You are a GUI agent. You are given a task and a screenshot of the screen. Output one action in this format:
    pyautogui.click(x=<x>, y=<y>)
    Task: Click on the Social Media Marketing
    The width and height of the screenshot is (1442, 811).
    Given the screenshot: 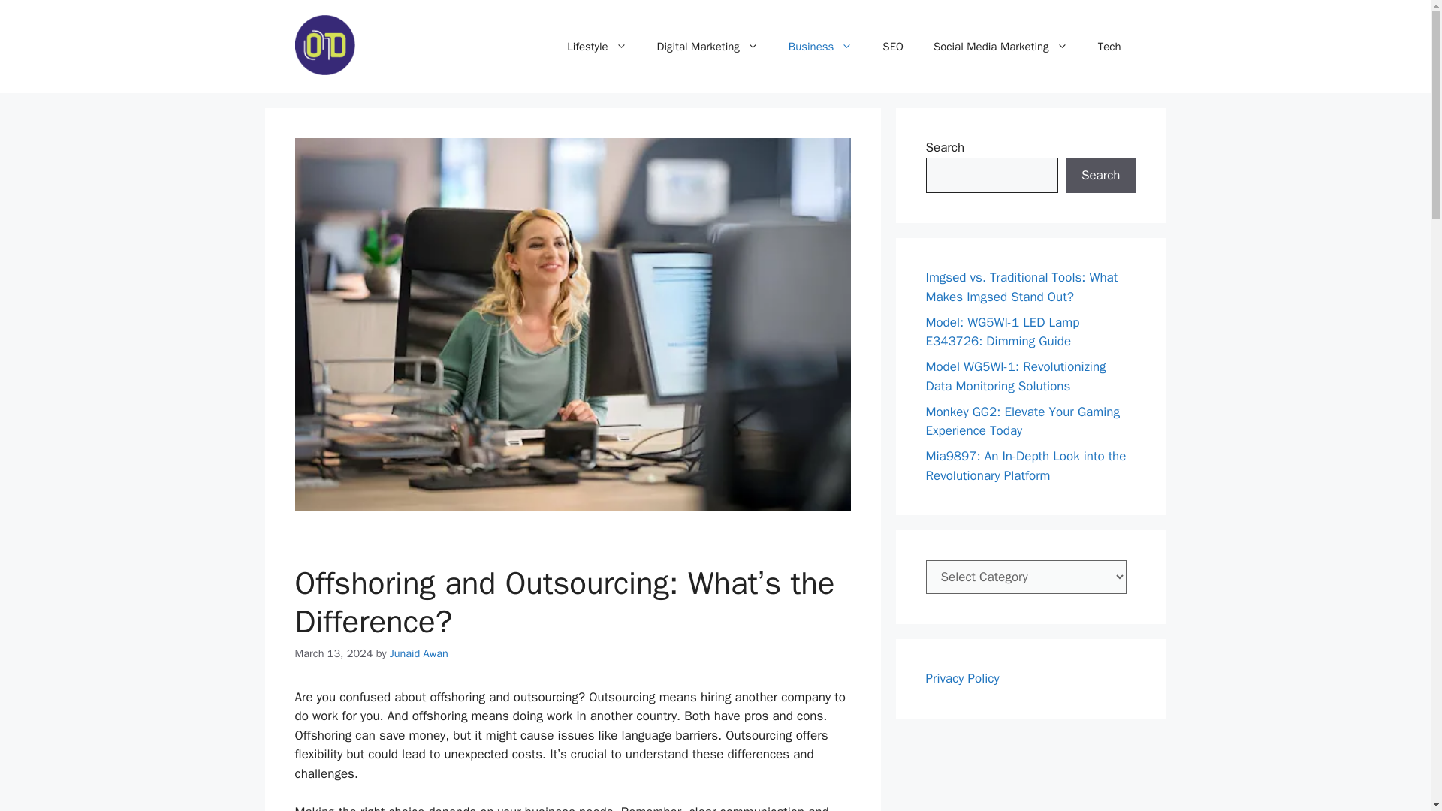 What is the action you would take?
    pyautogui.click(x=1000, y=47)
    